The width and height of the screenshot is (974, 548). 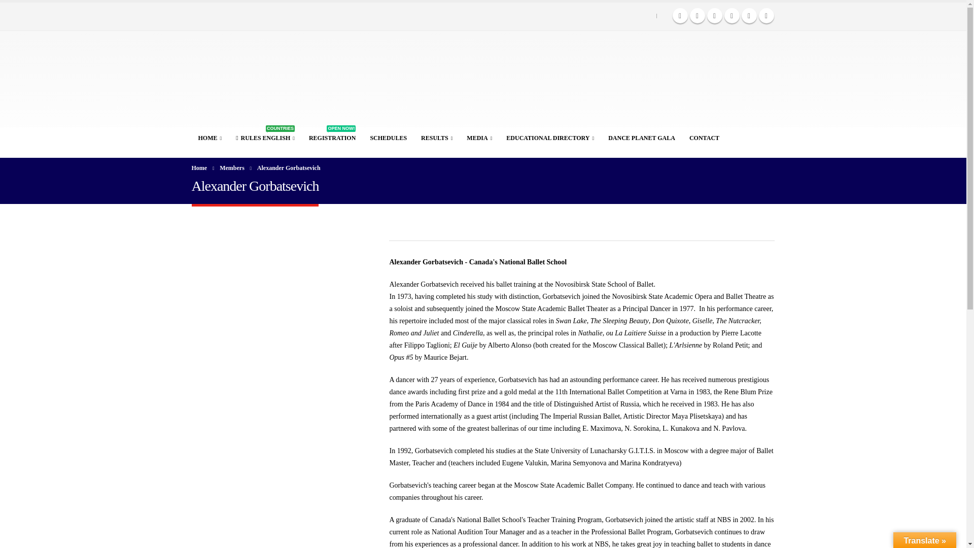 I want to click on World Ballet Art Competition - Ballet Competition, so click(x=436, y=137).